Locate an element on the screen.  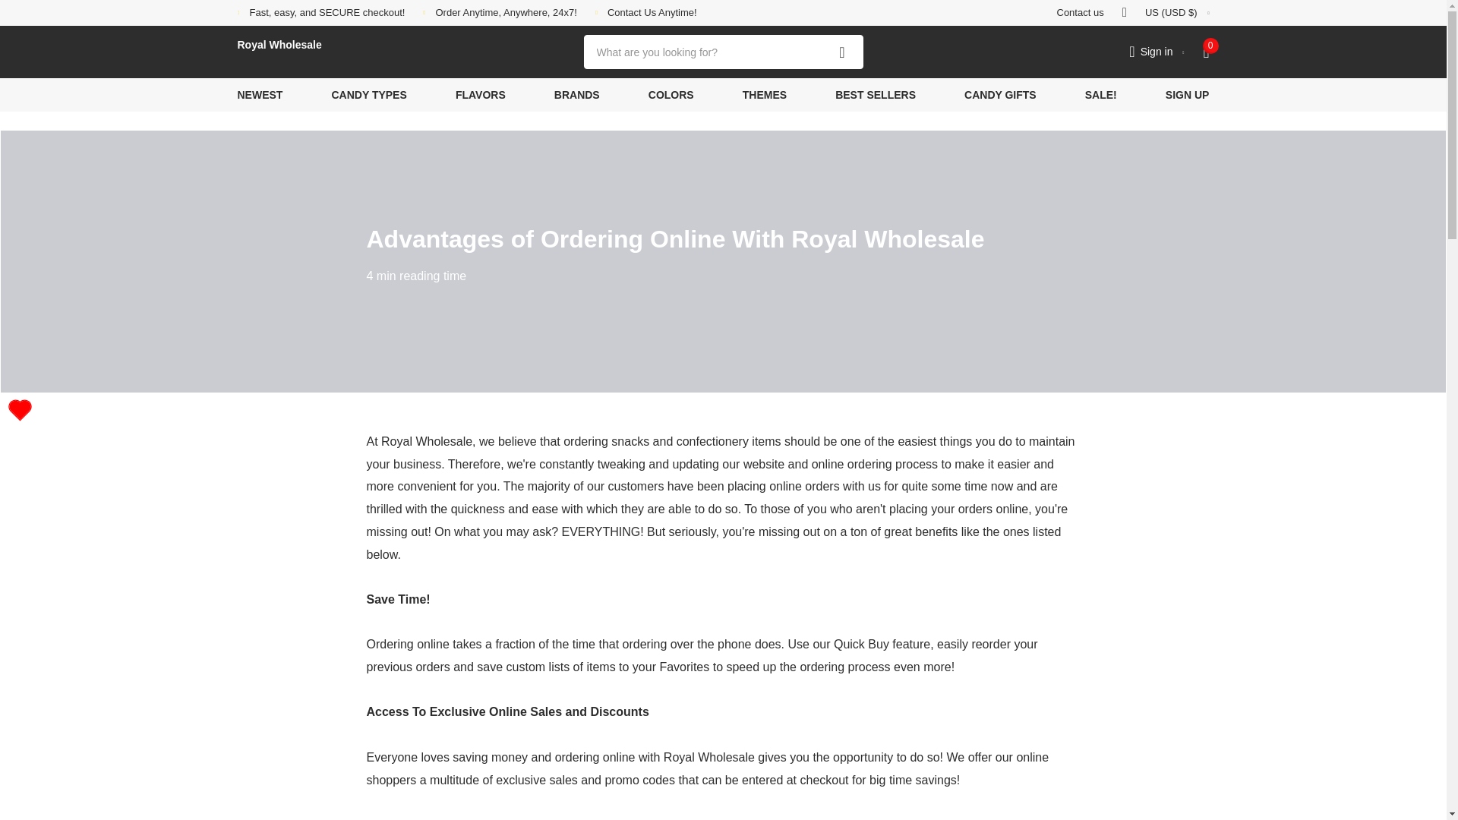
THEMES is located at coordinates (764, 94).